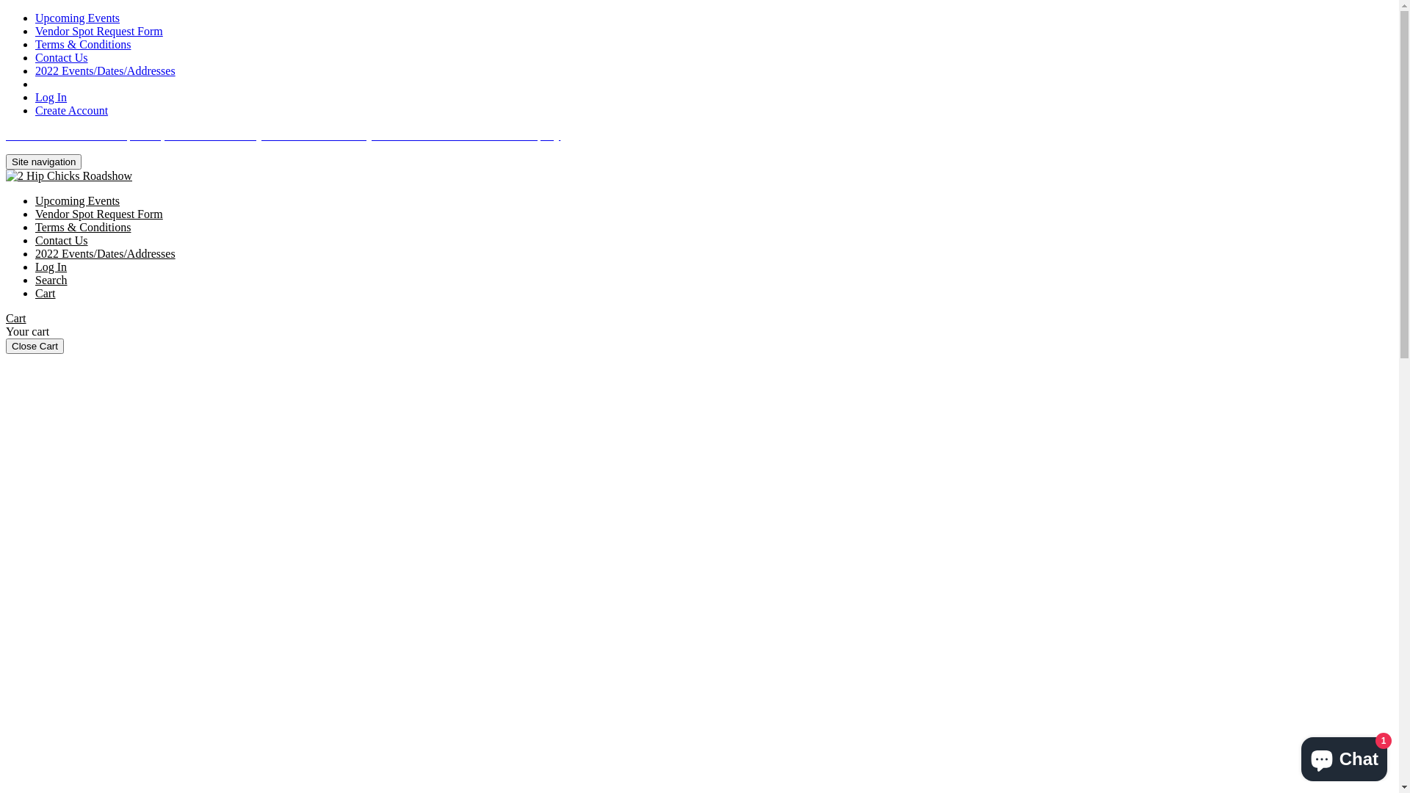 The width and height of the screenshot is (1410, 793). I want to click on Cart, so click(46, 294).